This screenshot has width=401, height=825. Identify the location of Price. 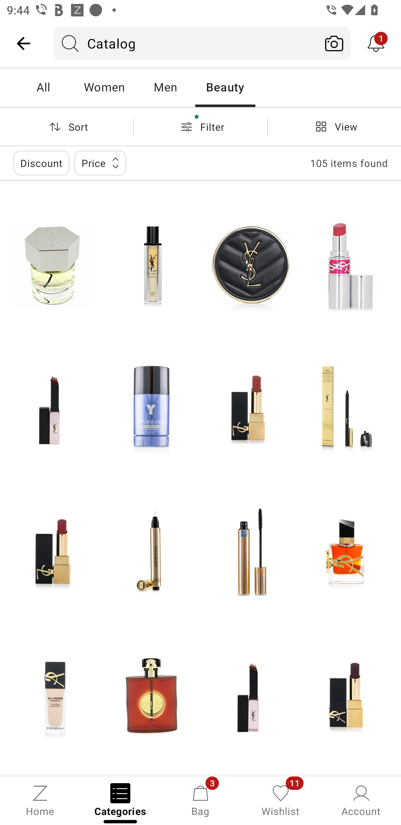
(100, 163).